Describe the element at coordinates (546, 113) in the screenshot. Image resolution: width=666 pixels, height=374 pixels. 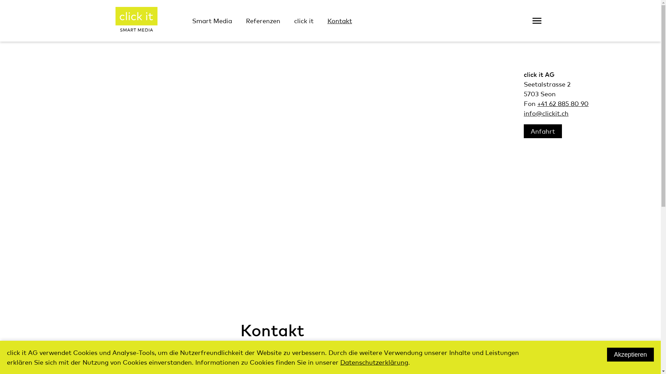
I see `info@clickit.ch` at that location.